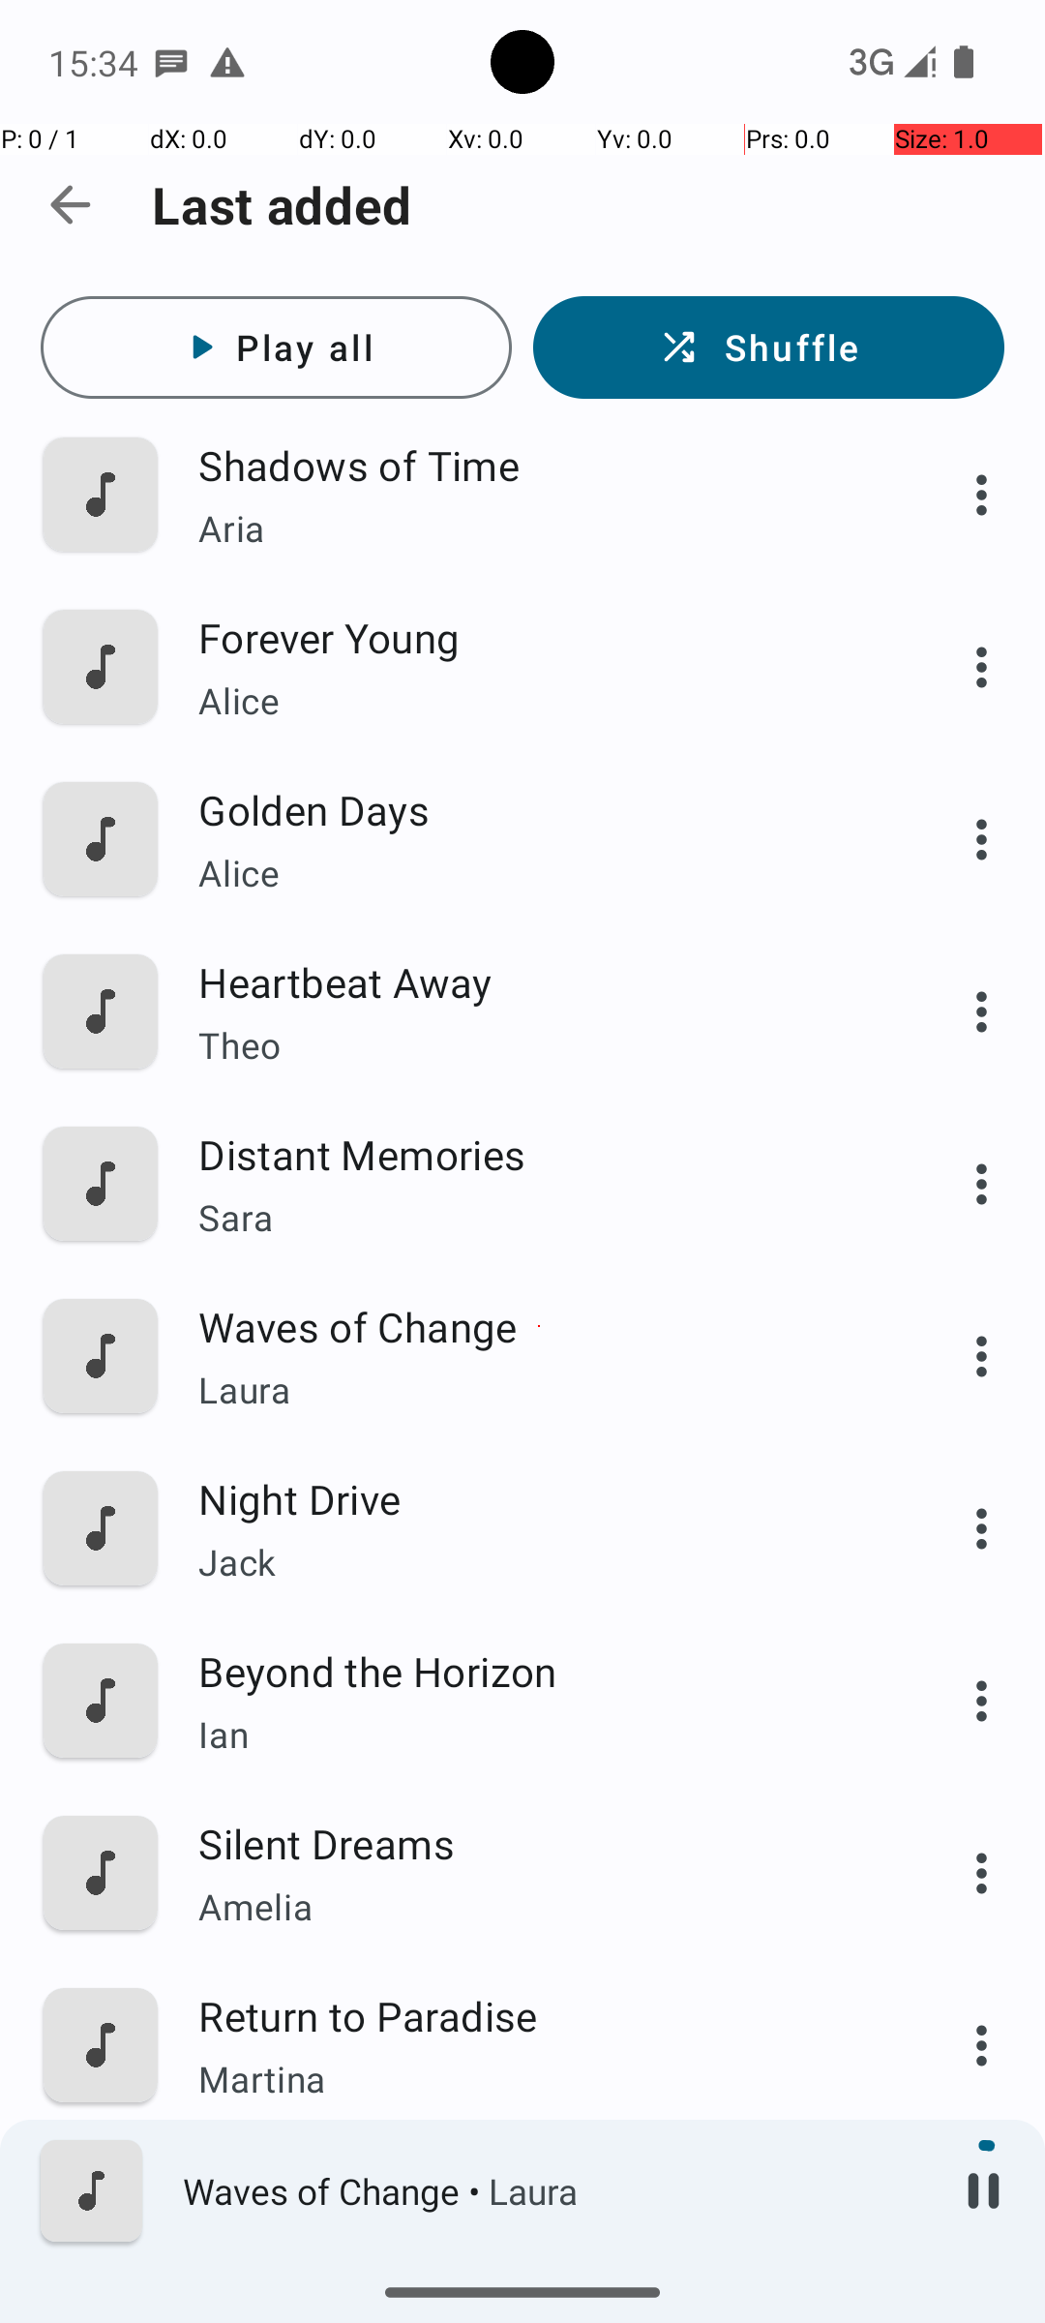  I want to click on Shadows of Time, so click(539, 465).